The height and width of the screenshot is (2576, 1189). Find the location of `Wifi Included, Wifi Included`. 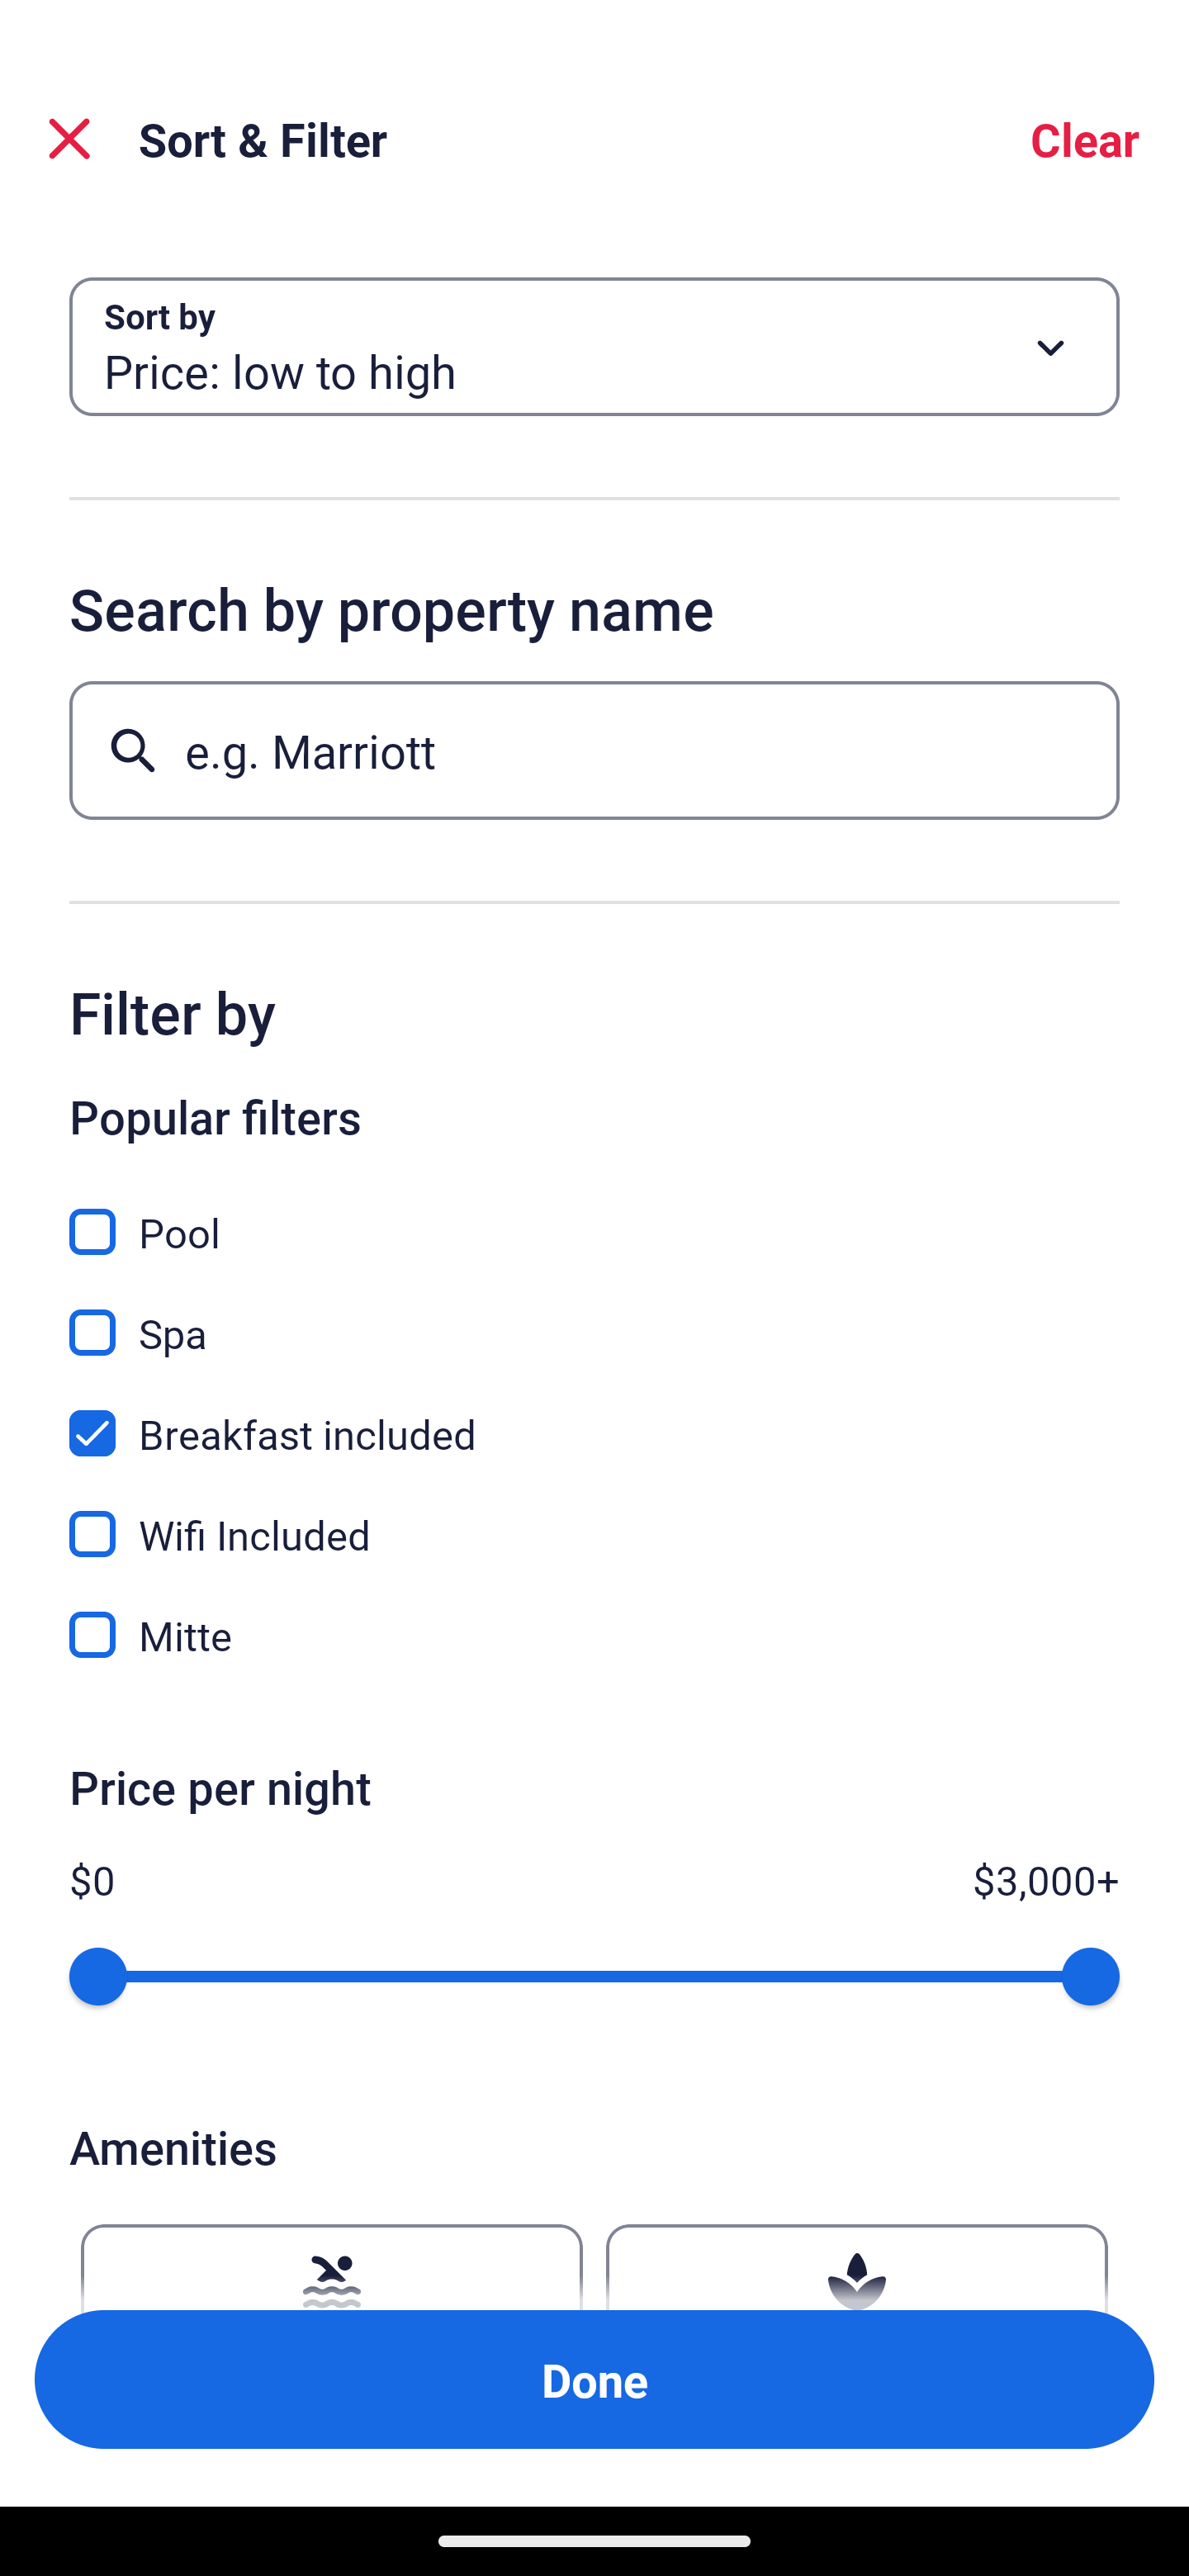

Wifi Included, Wifi Included is located at coordinates (594, 1516).